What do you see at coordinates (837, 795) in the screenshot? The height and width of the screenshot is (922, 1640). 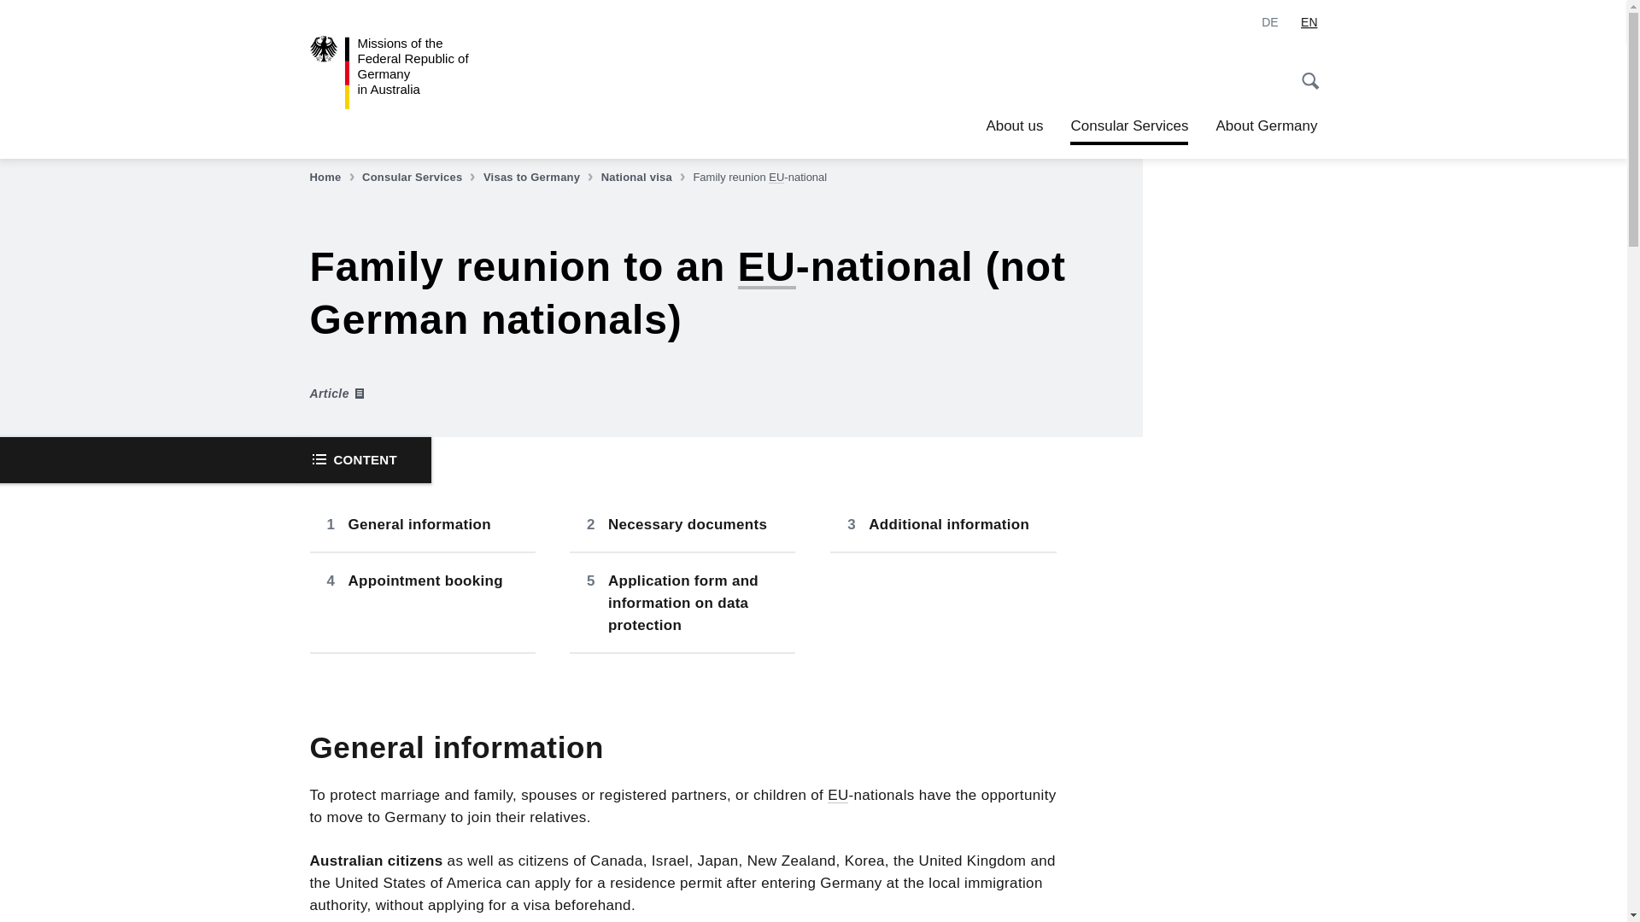 I see `European Union` at bounding box center [837, 795].